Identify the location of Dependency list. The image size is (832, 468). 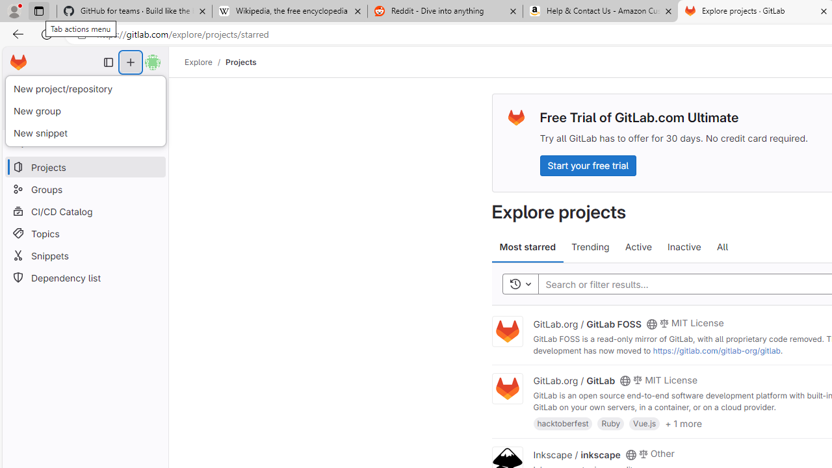
(84, 278).